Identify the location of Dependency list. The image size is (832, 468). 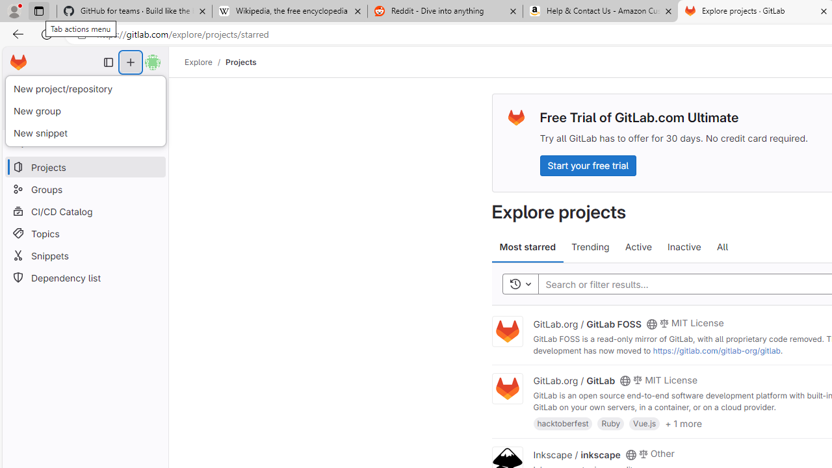
(84, 278).